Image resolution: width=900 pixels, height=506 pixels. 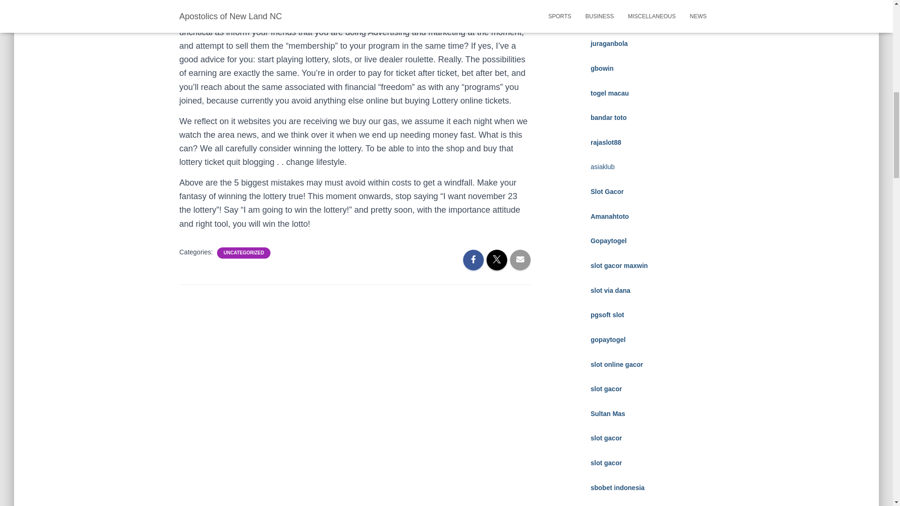 What do you see at coordinates (609, 93) in the screenshot?
I see `togel macau` at bounding box center [609, 93].